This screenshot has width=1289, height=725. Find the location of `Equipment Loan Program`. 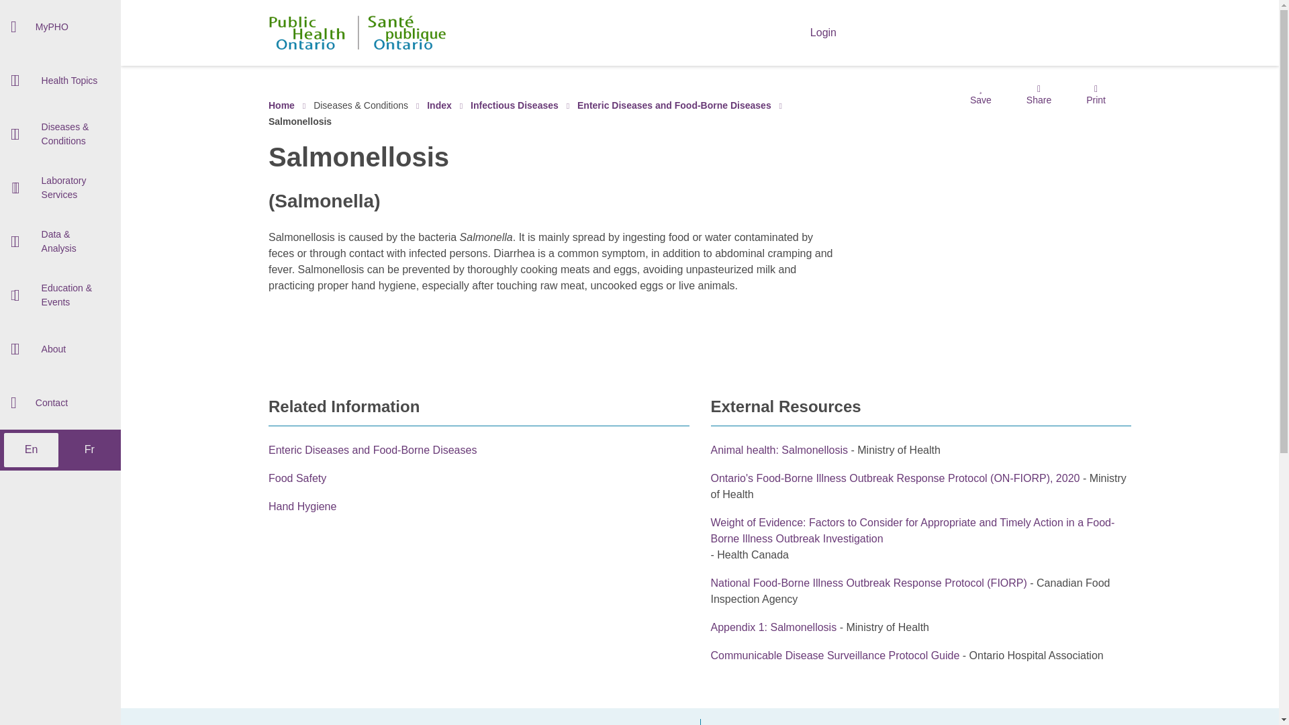

Equipment Loan Program is located at coordinates (60, 119).